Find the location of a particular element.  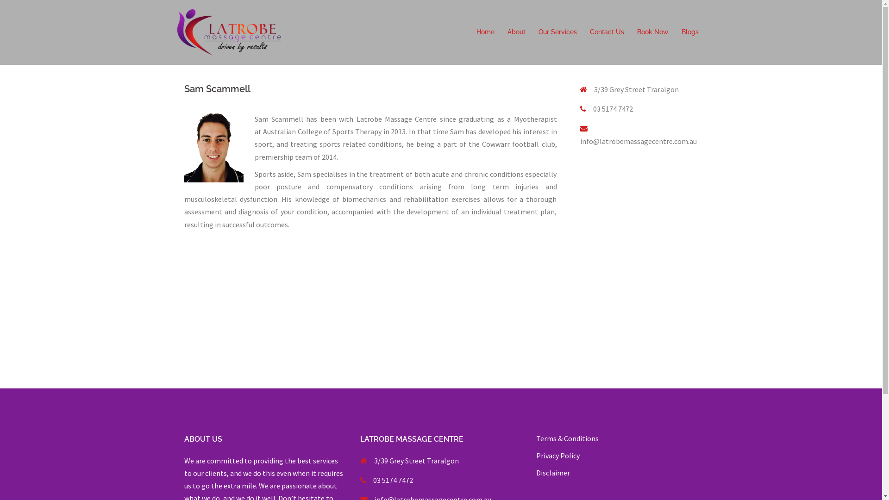

Terms & Conditions is located at coordinates (568, 438).